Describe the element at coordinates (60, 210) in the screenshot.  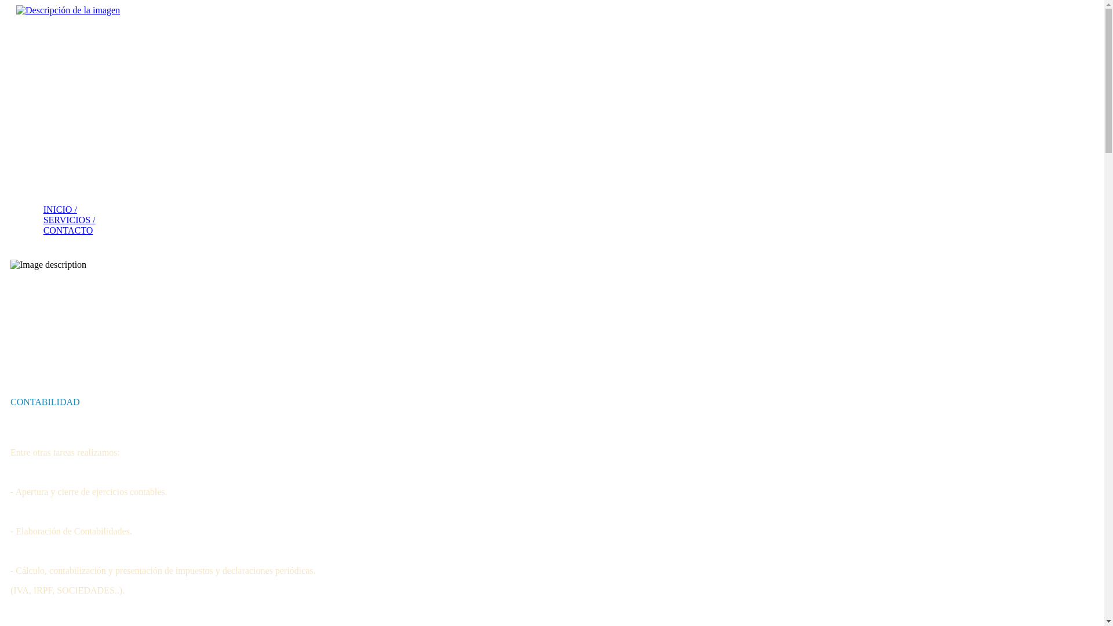
I see `INICIO /` at that location.